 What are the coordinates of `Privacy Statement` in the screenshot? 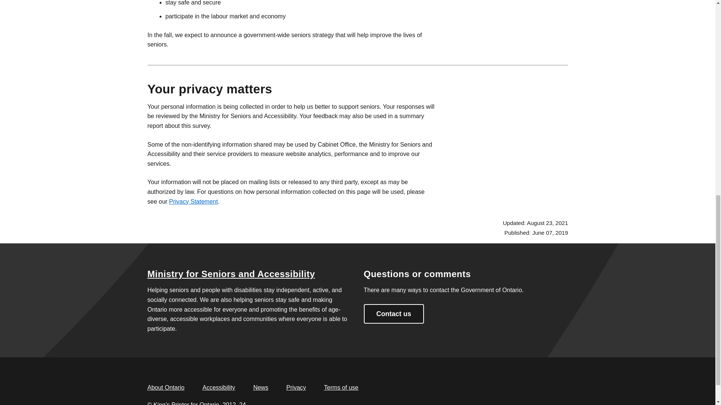 It's located at (193, 202).